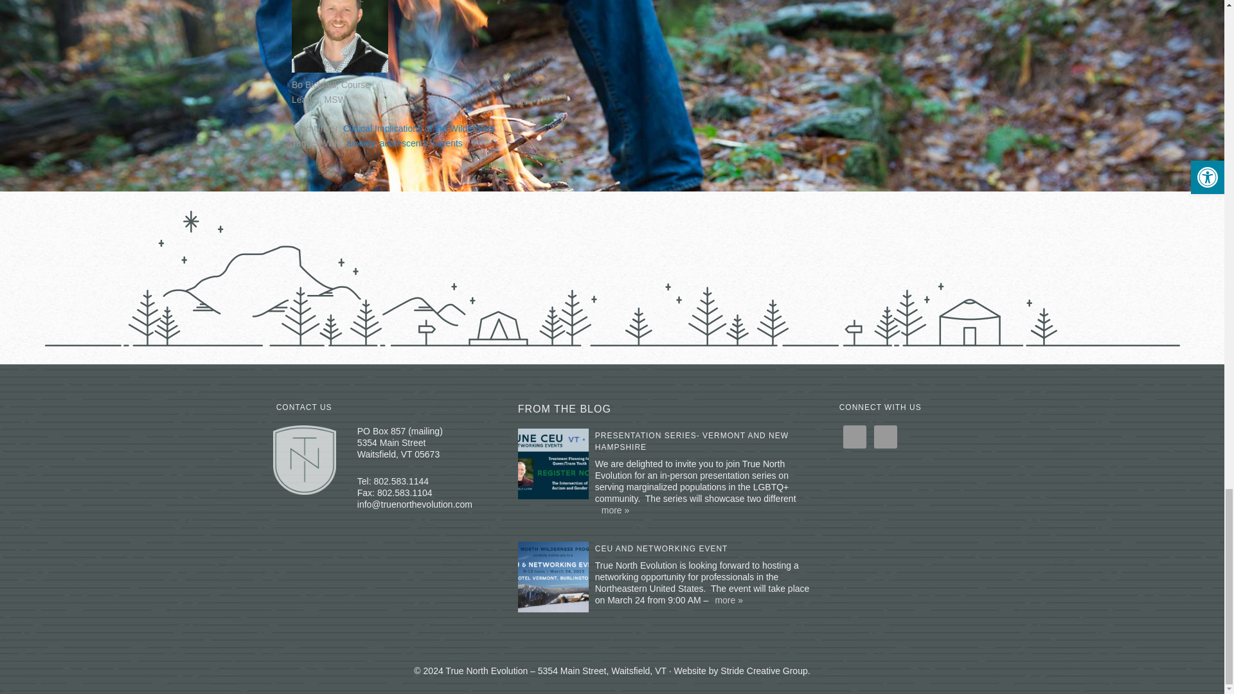 This screenshot has height=694, width=1234. I want to click on Presentation Series- Vermont and New Hampshire, so click(557, 469).